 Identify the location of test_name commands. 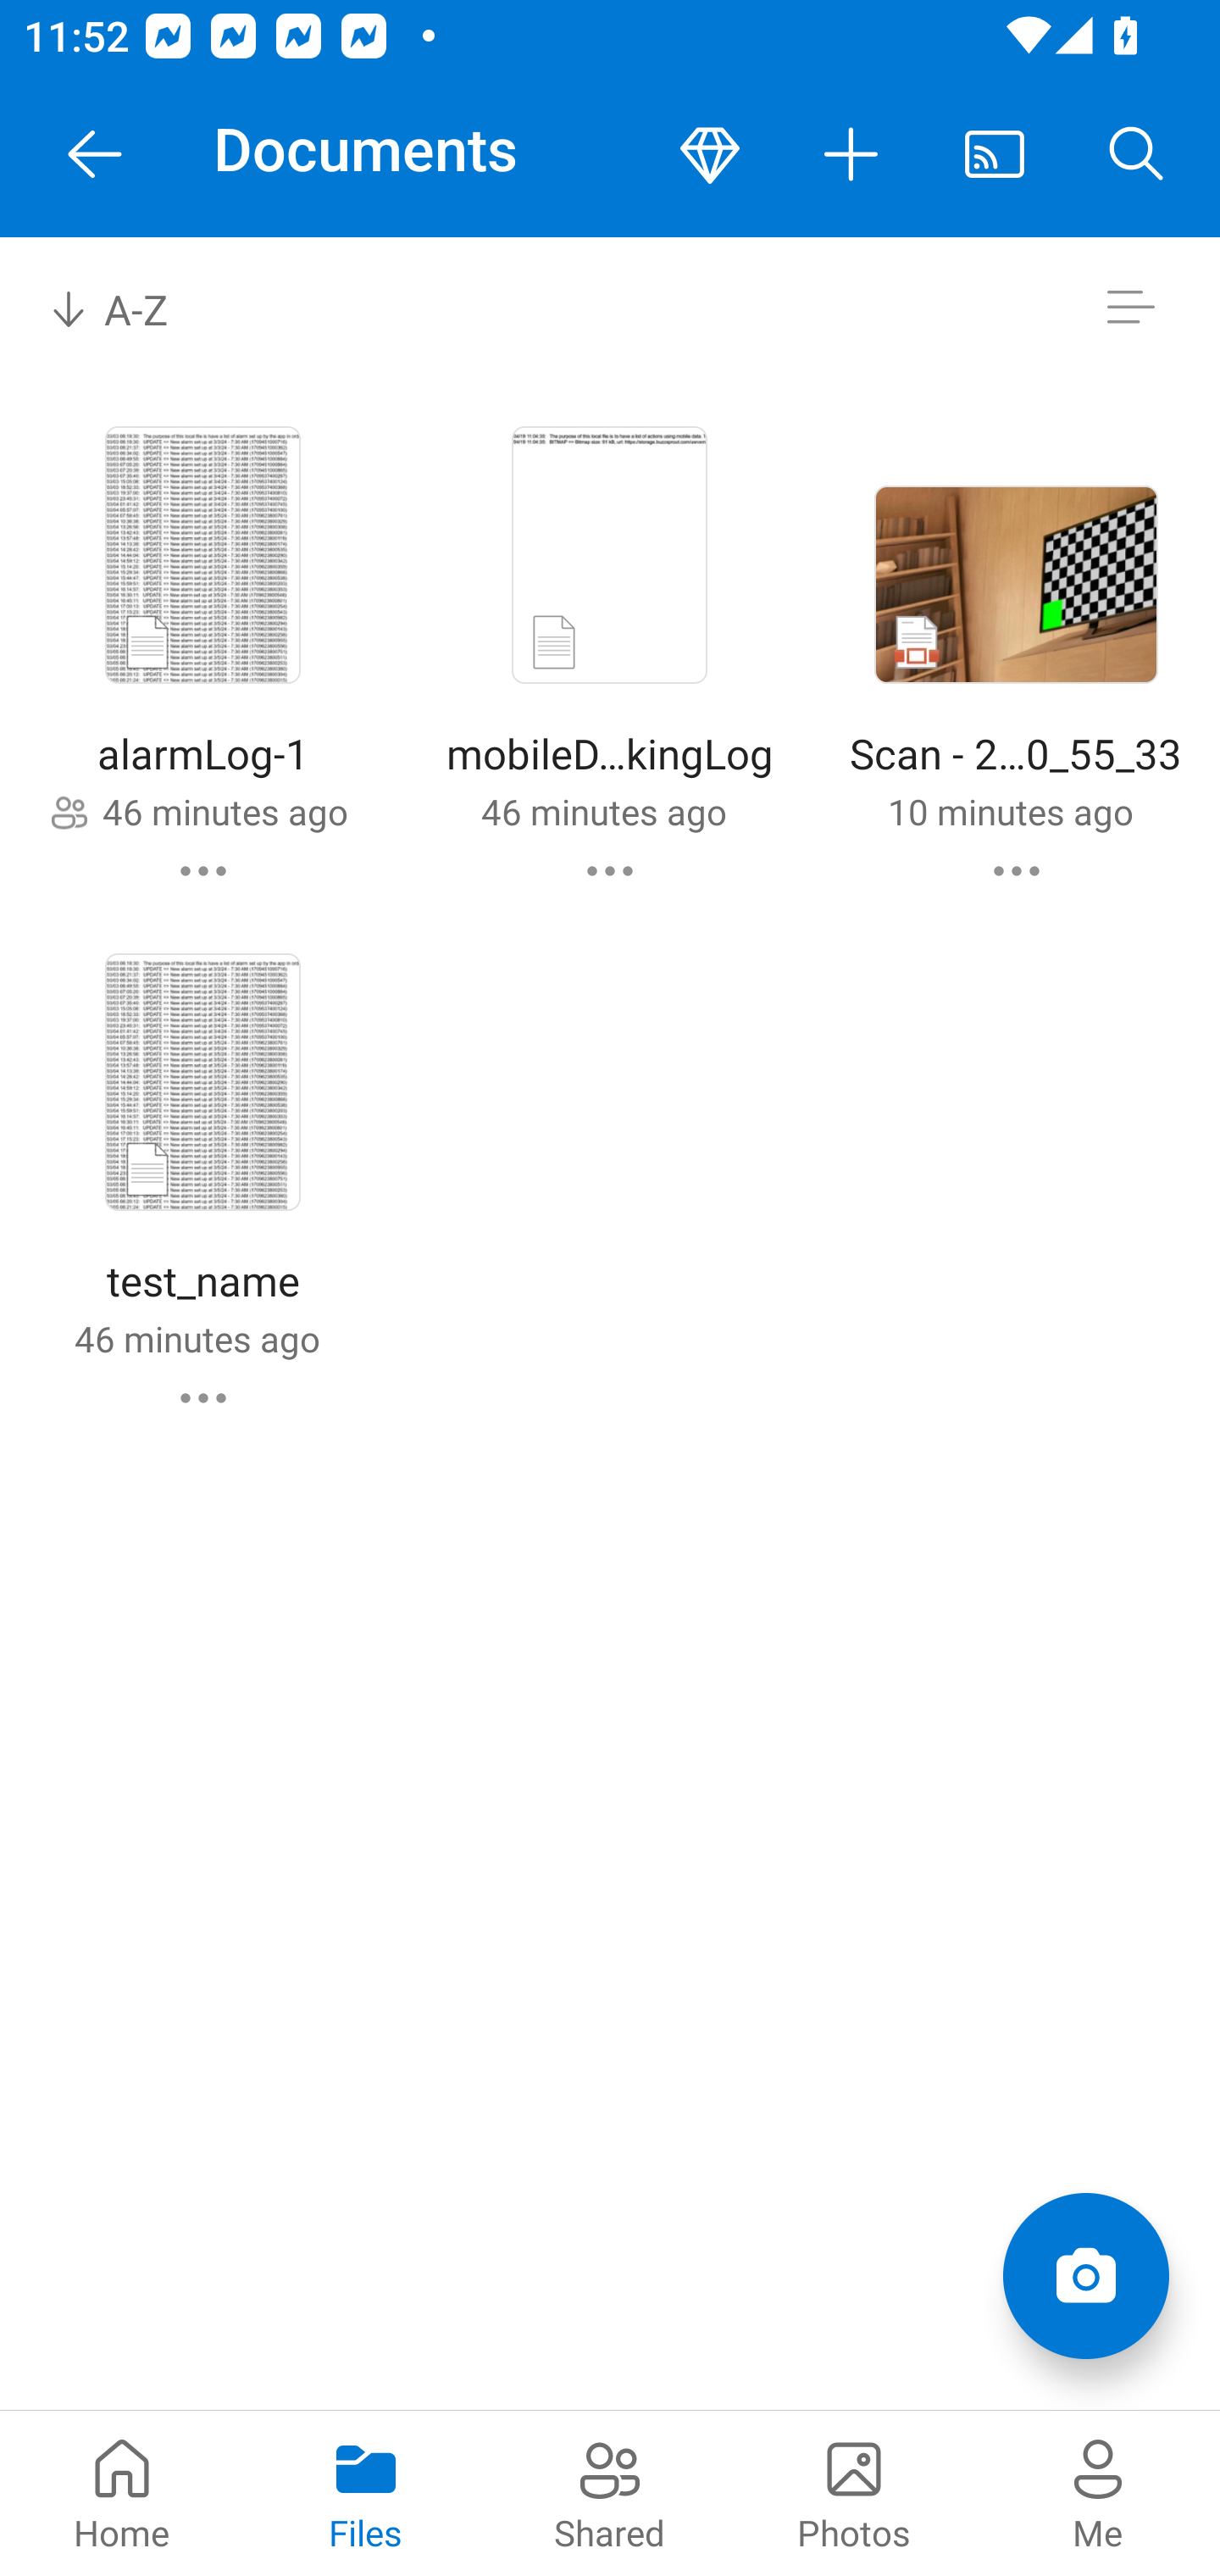
(203, 1398).